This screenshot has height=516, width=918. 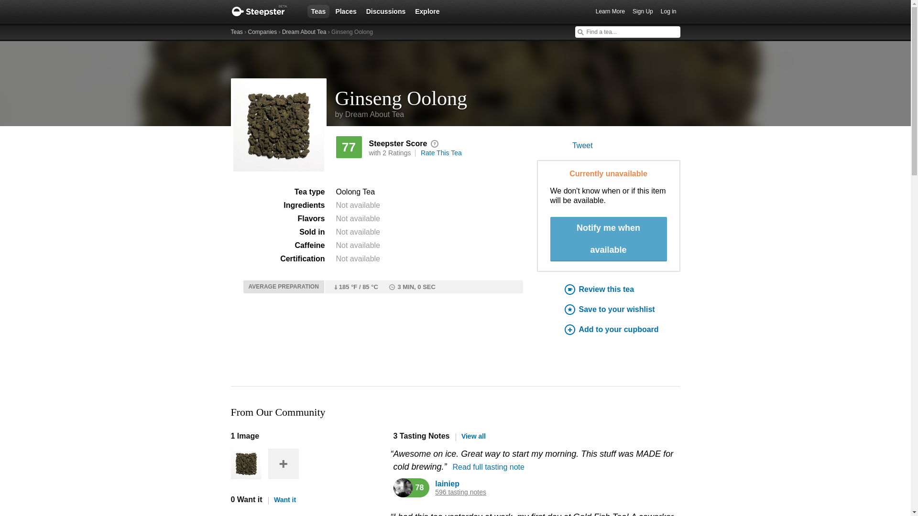 What do you see at coordinates (622, 290) in the screenshot?
I see `Review this tea` at bounding box center [622, 290].